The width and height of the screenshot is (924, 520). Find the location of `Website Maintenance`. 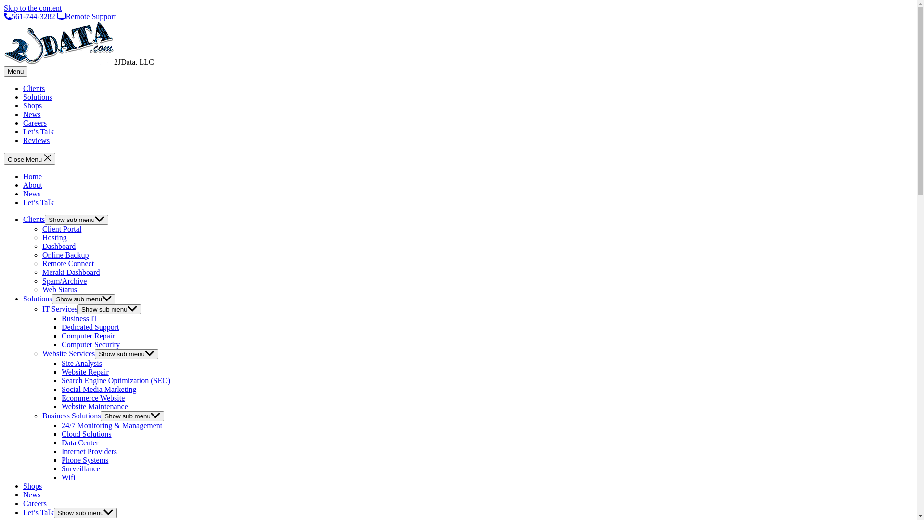

Website Maintenance is located at coordinates (95, 406).